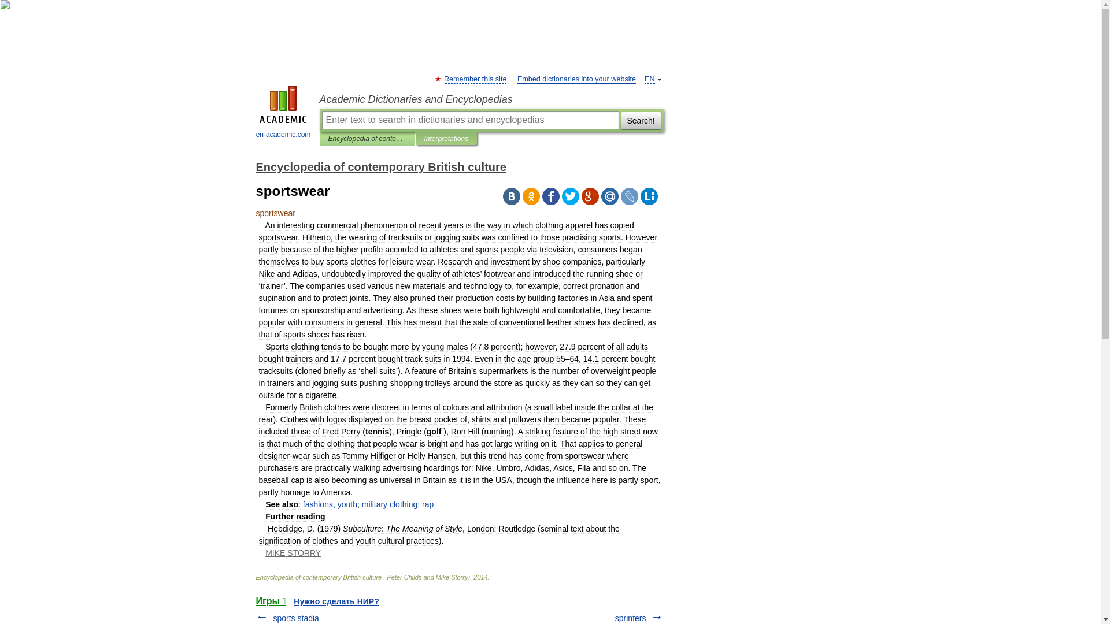 This screenshot has height=624, width=1110. Describe the element at coordinates (650, 79) in the screenshot. I see `EN` at that location.